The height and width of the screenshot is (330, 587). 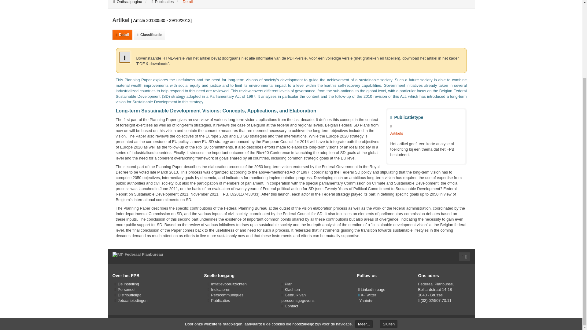 What do you see at coordinates (464, 257) in the screenshot?
I see `Top of page` at bounding box center [464, 257].